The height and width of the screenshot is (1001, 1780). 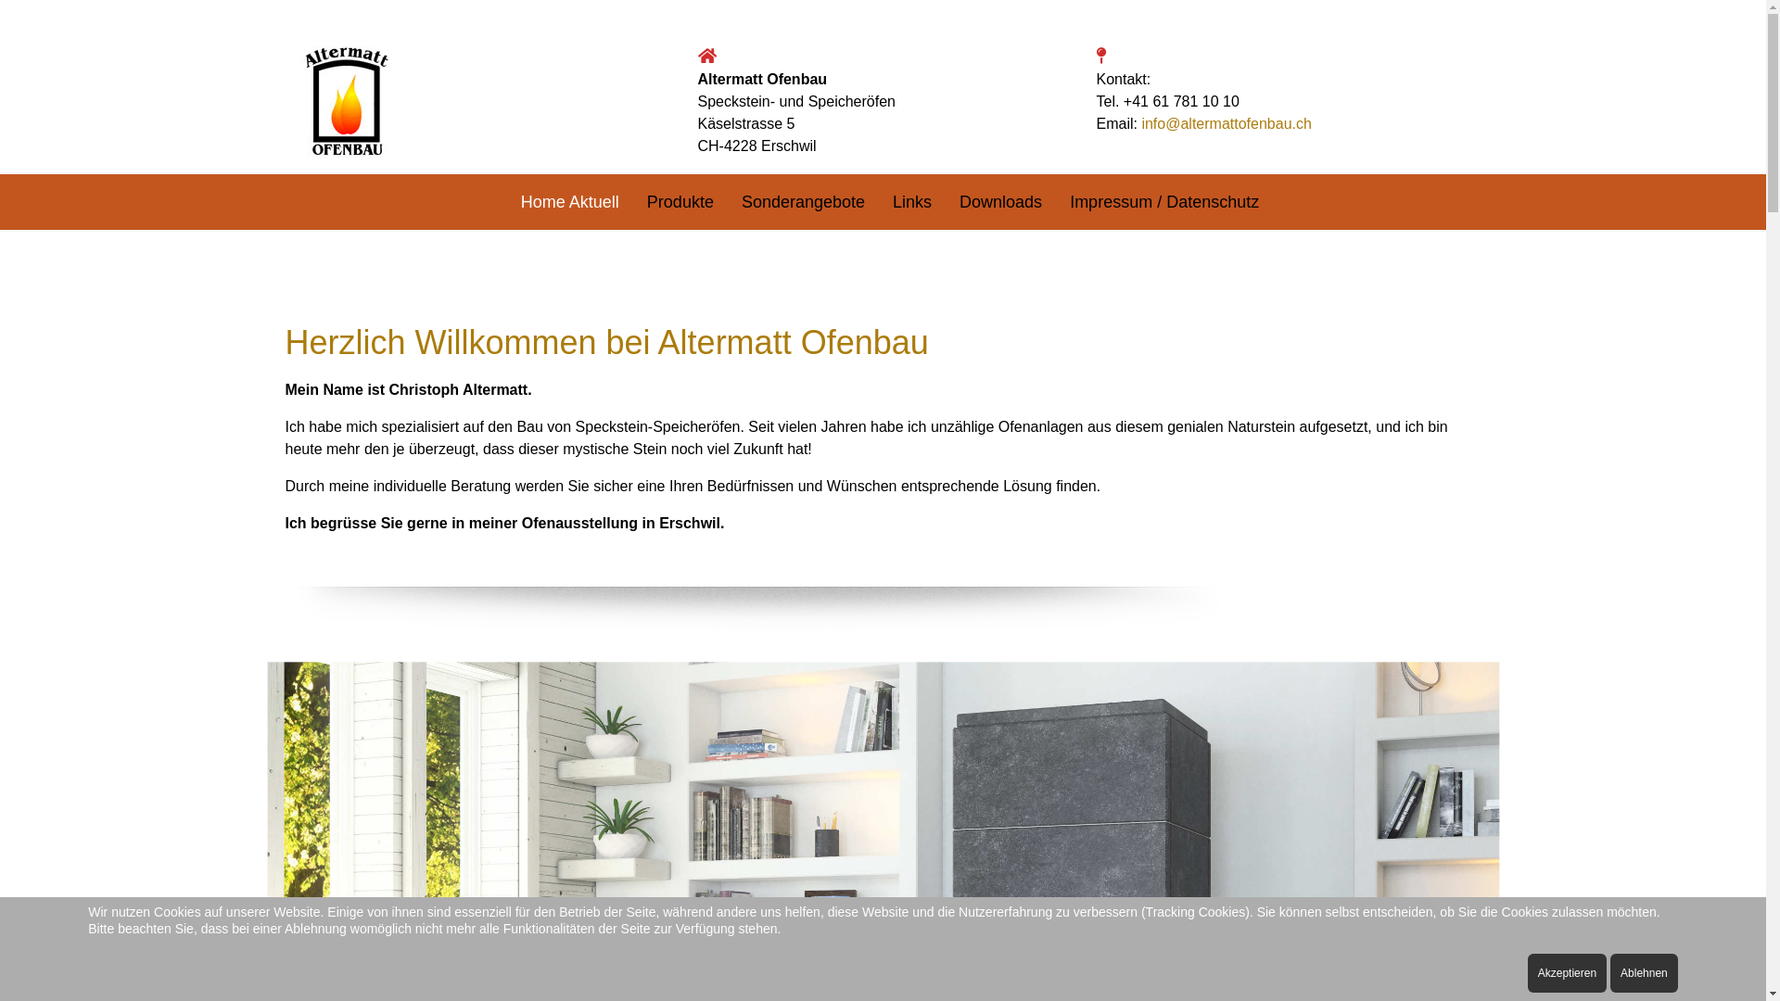 I want to click on Akzeptieren, so click(x=1567, y=973).